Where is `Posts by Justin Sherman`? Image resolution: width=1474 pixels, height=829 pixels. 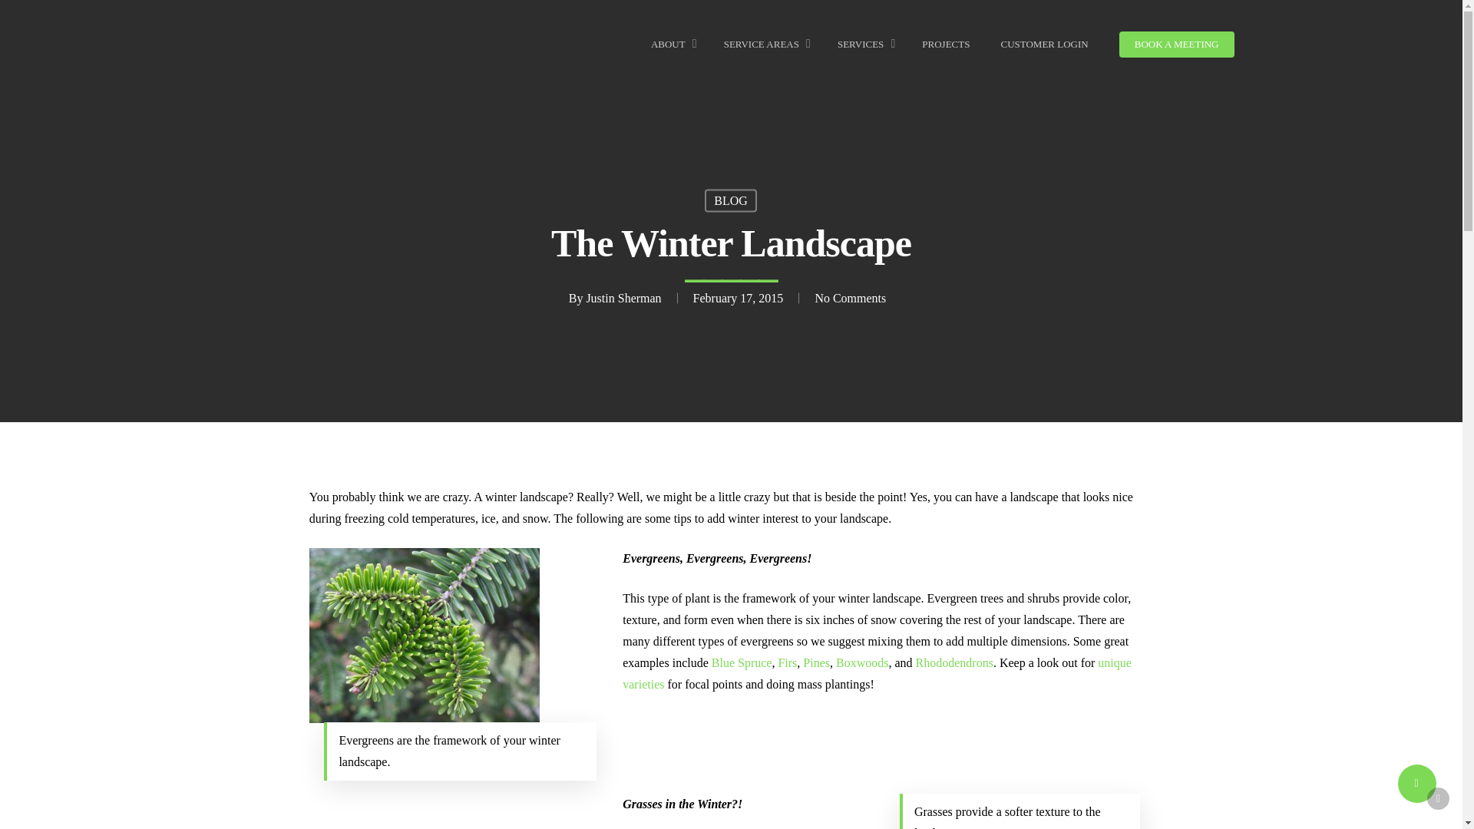 Posts by Justin Sherman is located at coordinates (623, 298).